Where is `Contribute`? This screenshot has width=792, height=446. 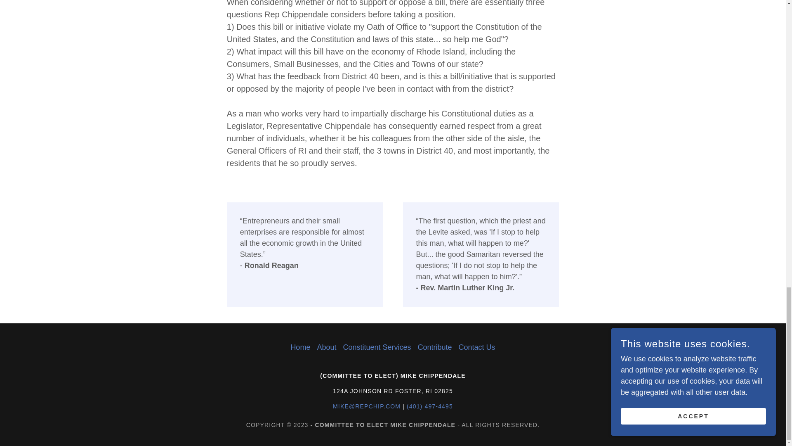
Contribute is located at coordinates (435, 347).